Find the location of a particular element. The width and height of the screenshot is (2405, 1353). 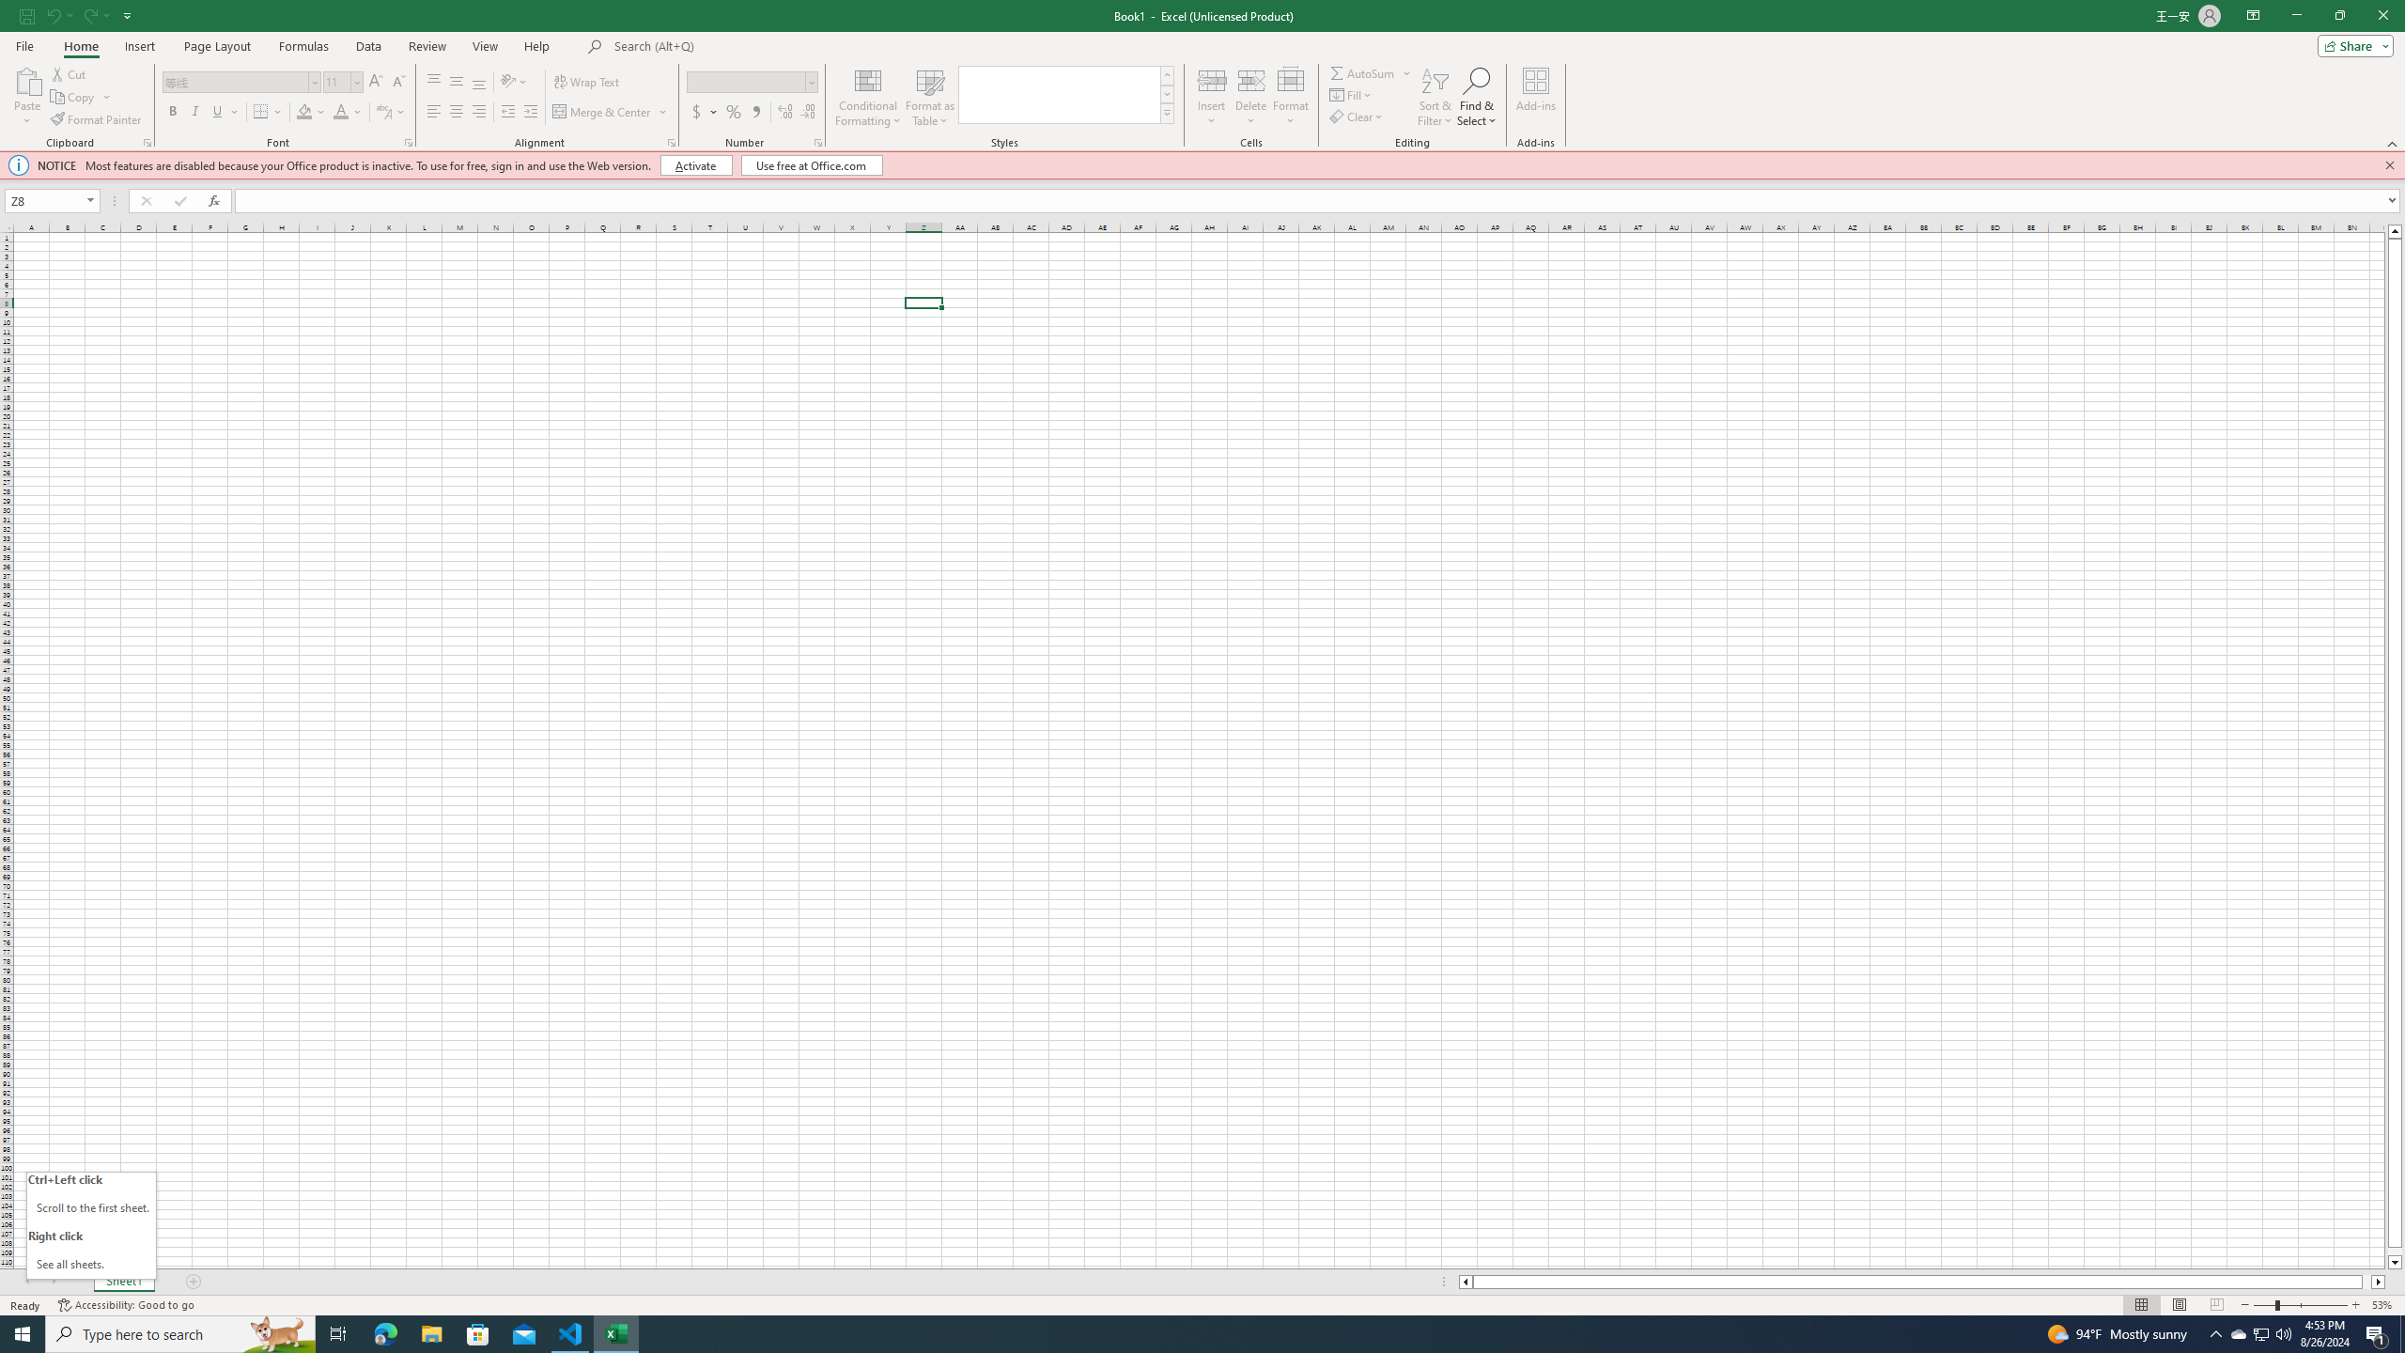

Class: NetUIImage is located at coordinates (1167, 113).